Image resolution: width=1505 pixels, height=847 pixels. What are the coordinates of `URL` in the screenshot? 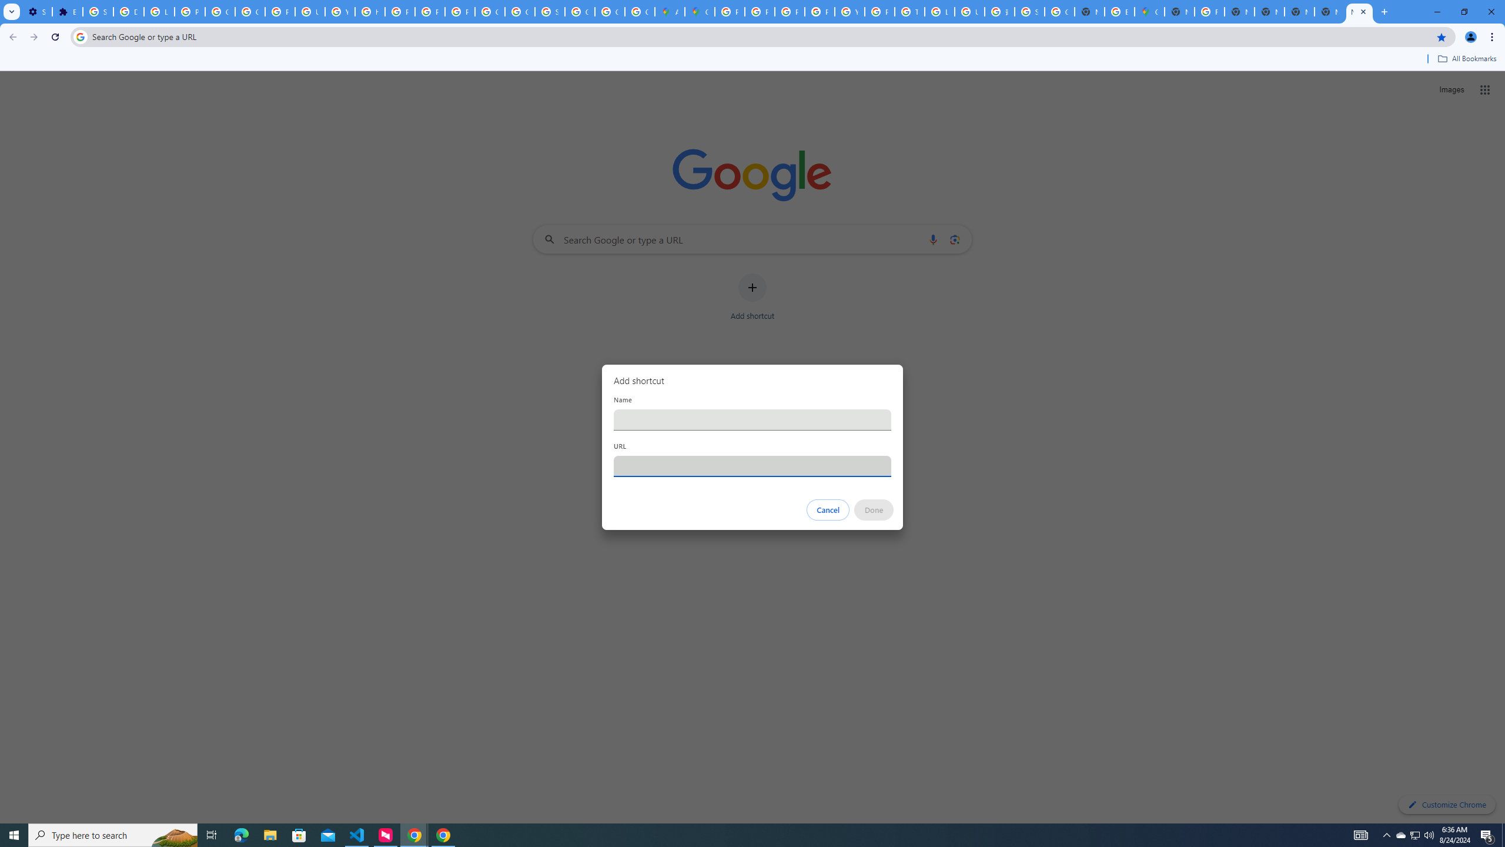 It's located at (752, 466).